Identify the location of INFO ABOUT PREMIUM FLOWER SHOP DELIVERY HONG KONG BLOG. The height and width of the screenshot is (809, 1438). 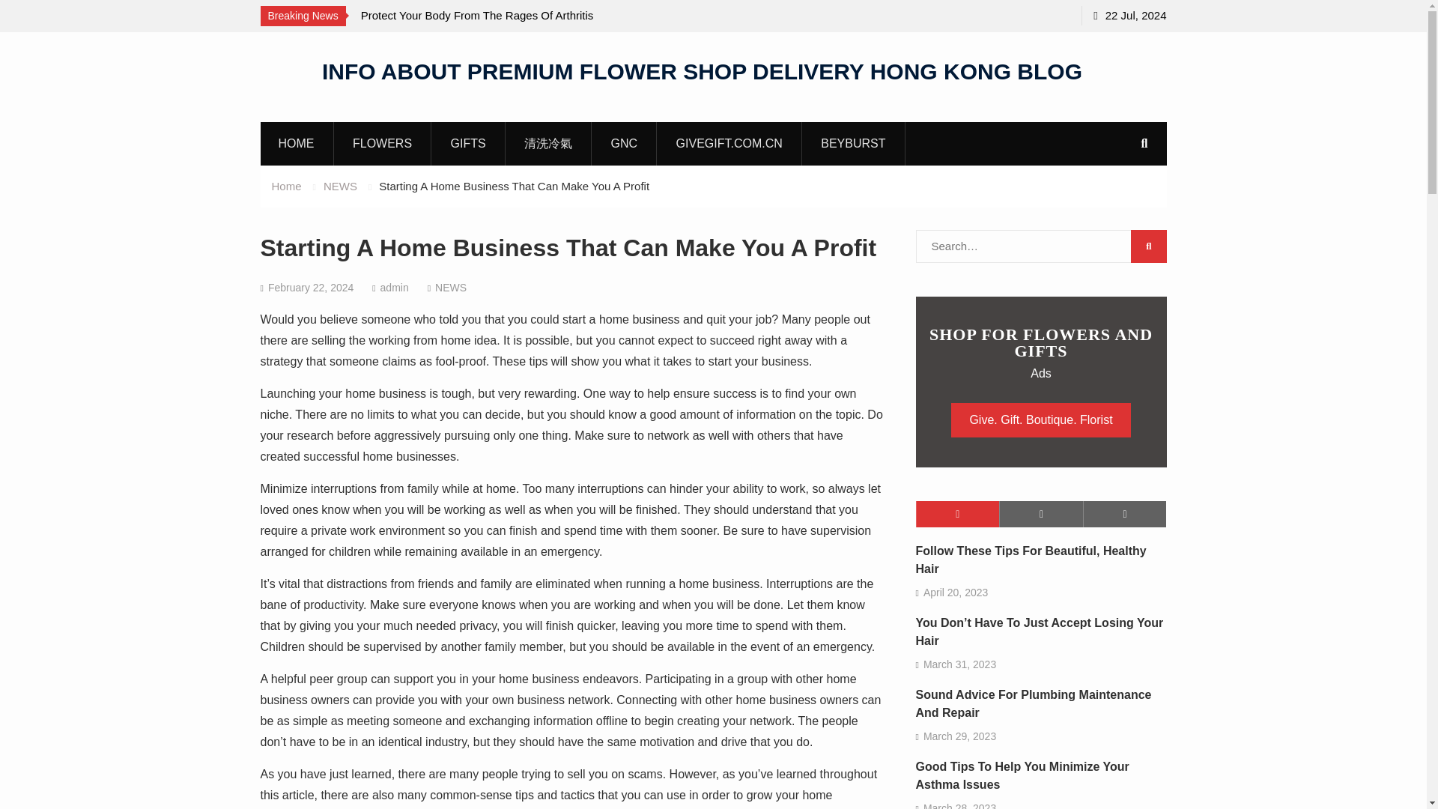
(703, 70).